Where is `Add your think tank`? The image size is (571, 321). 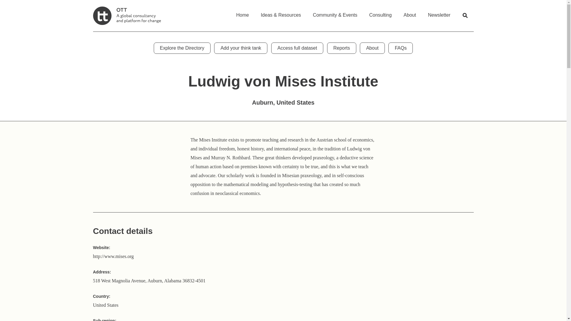
Add your think tank is located at coordinates (241, 48).